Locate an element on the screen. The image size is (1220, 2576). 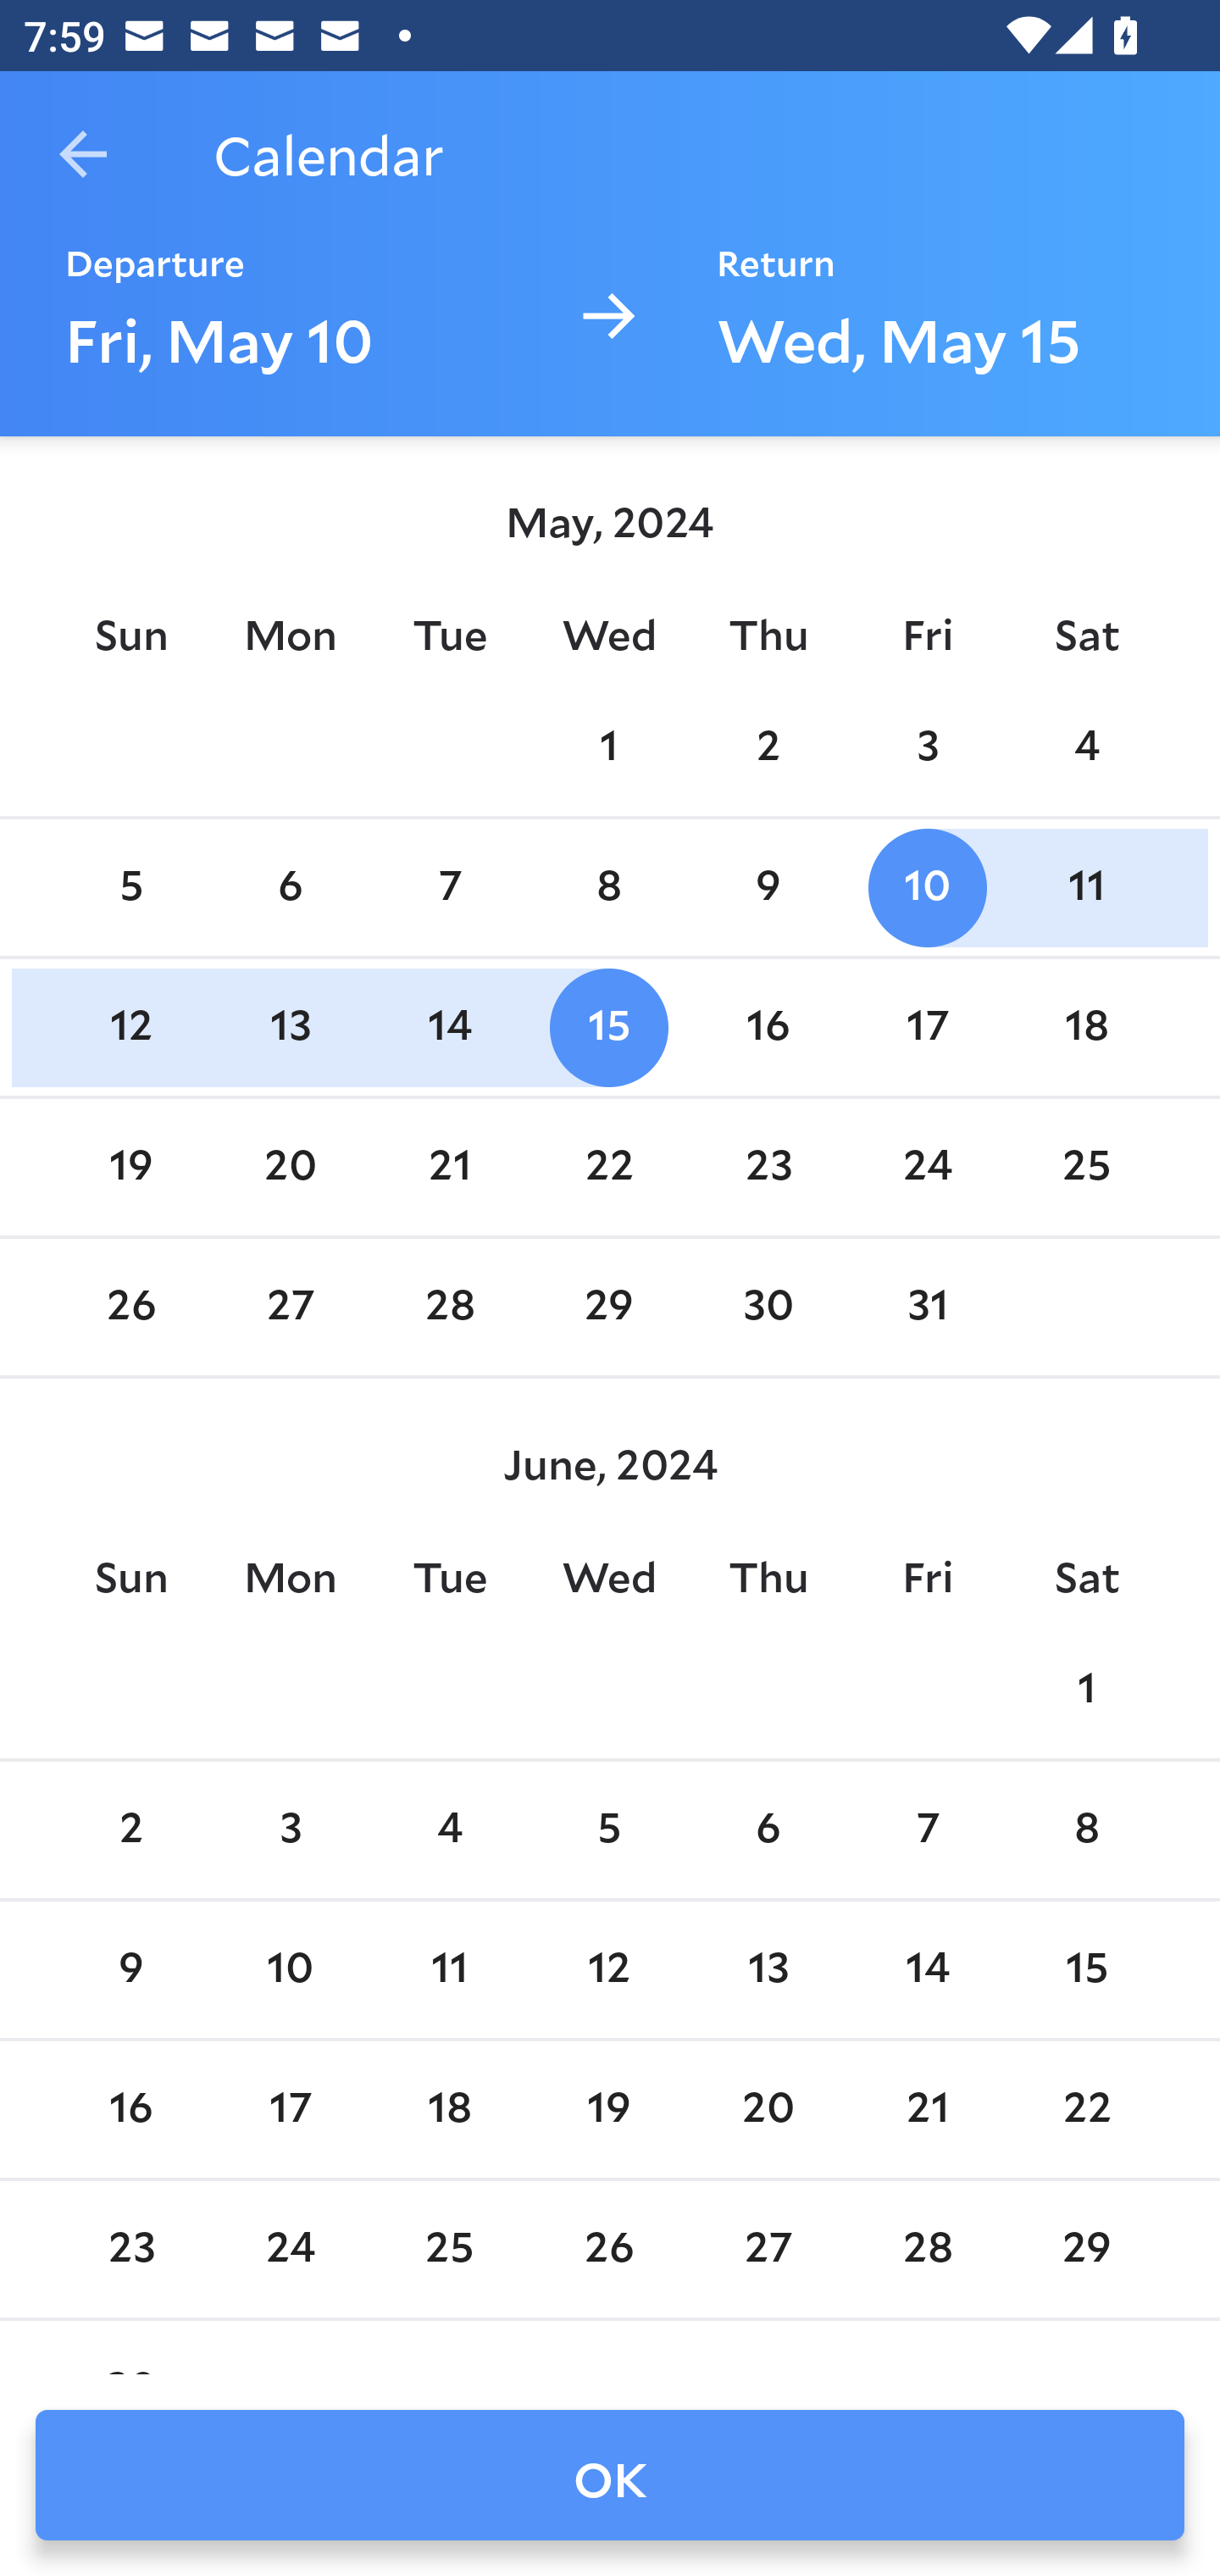
15 is located at coordinates (609, 1027).